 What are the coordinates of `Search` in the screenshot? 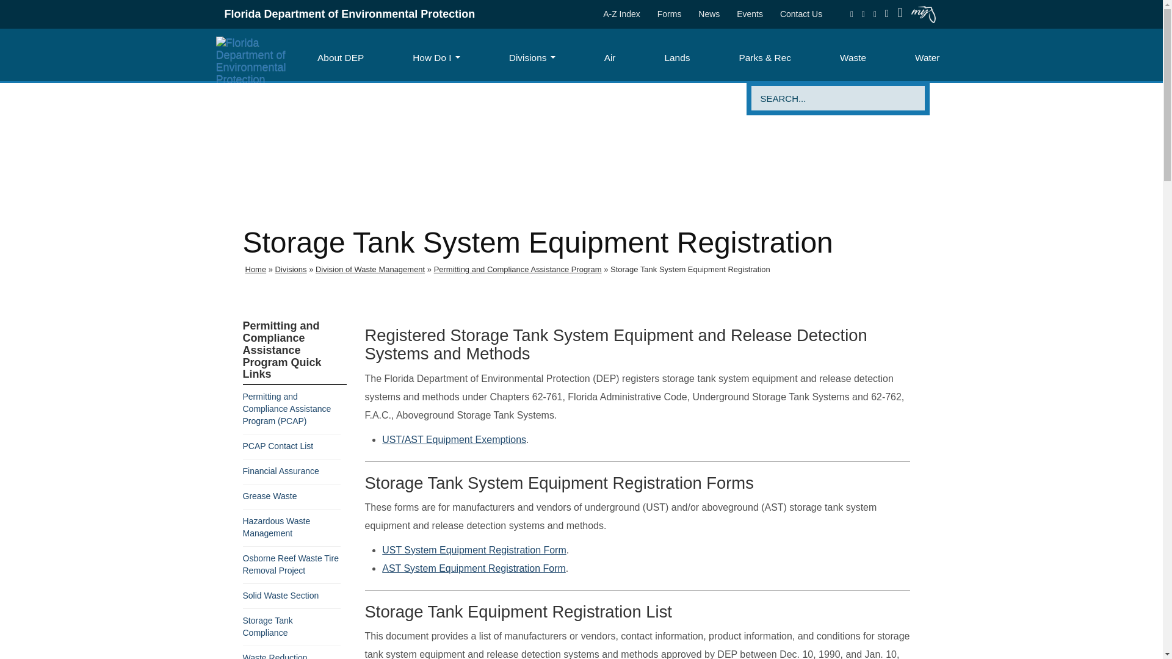 It's located at (822, 98).